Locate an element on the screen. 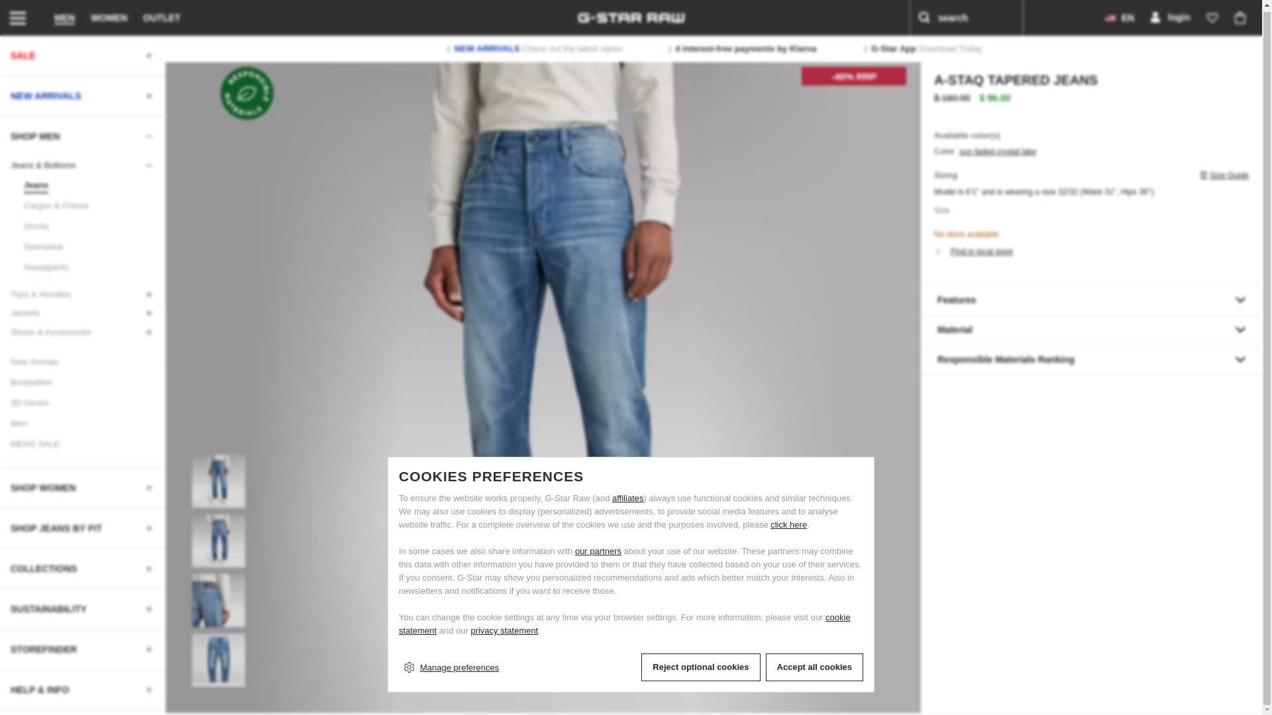 The height and width of the screenshot is (715, 1272). NEW ARRIVALS is located at coordinates (82, 94).